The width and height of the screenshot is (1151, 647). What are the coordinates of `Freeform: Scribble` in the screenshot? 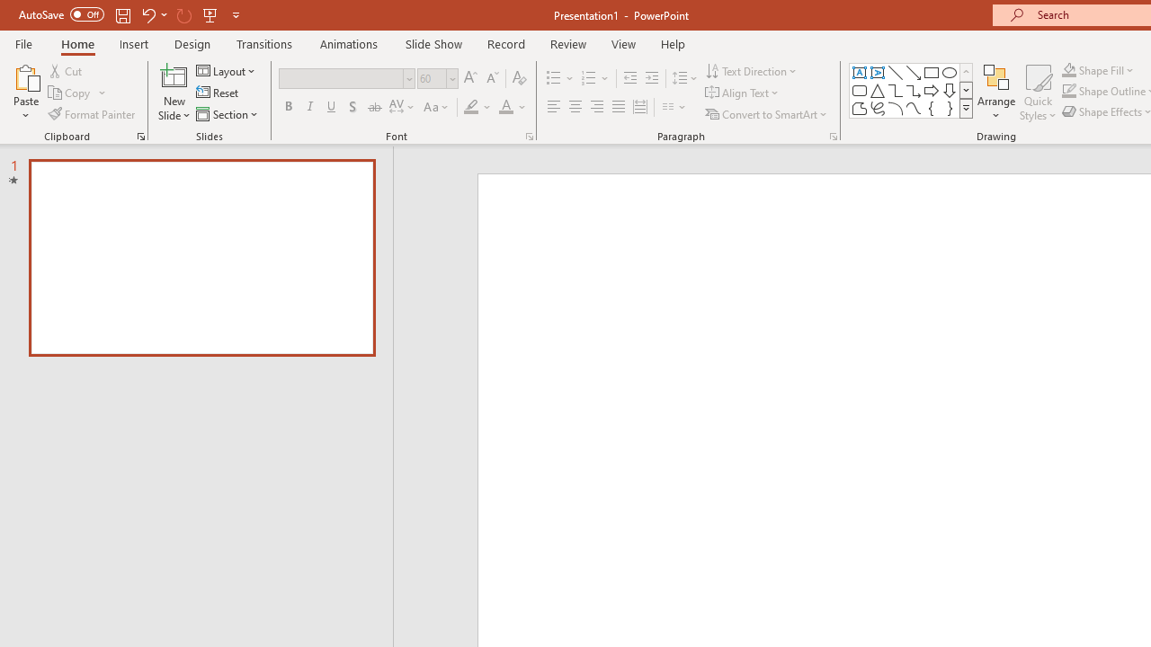 It's located at (878, 108).